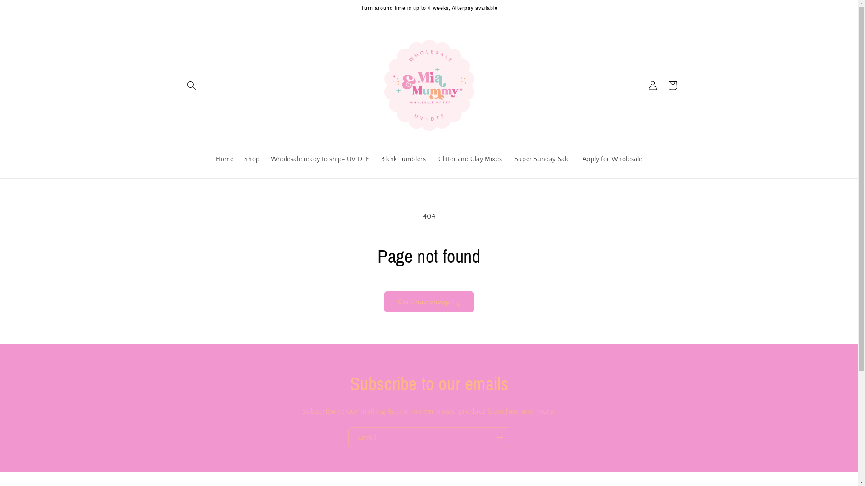 The width and height of the screenshot is (865, 486). What do you see at coordinates (405, 159) in the screenshot?
I see `Blank Tumblers.` at bounding box center [405, 159].